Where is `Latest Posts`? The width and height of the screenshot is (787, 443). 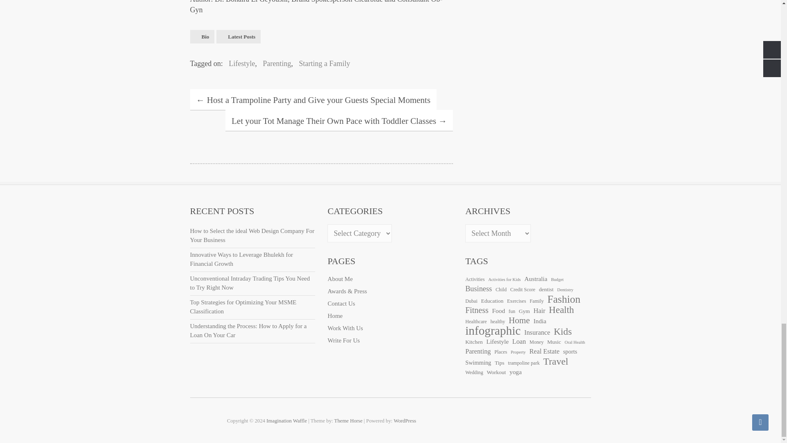
Latest Posts is located at coordinates (239, 37).